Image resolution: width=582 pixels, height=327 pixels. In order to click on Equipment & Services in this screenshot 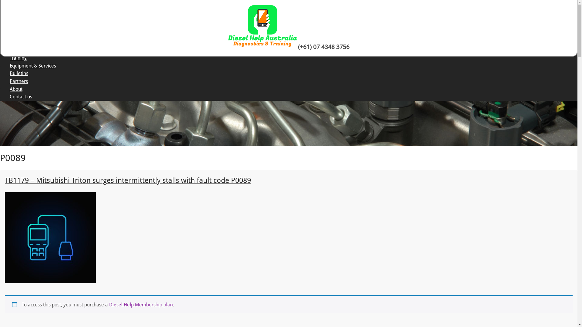, I will do `click(33, 66)`.